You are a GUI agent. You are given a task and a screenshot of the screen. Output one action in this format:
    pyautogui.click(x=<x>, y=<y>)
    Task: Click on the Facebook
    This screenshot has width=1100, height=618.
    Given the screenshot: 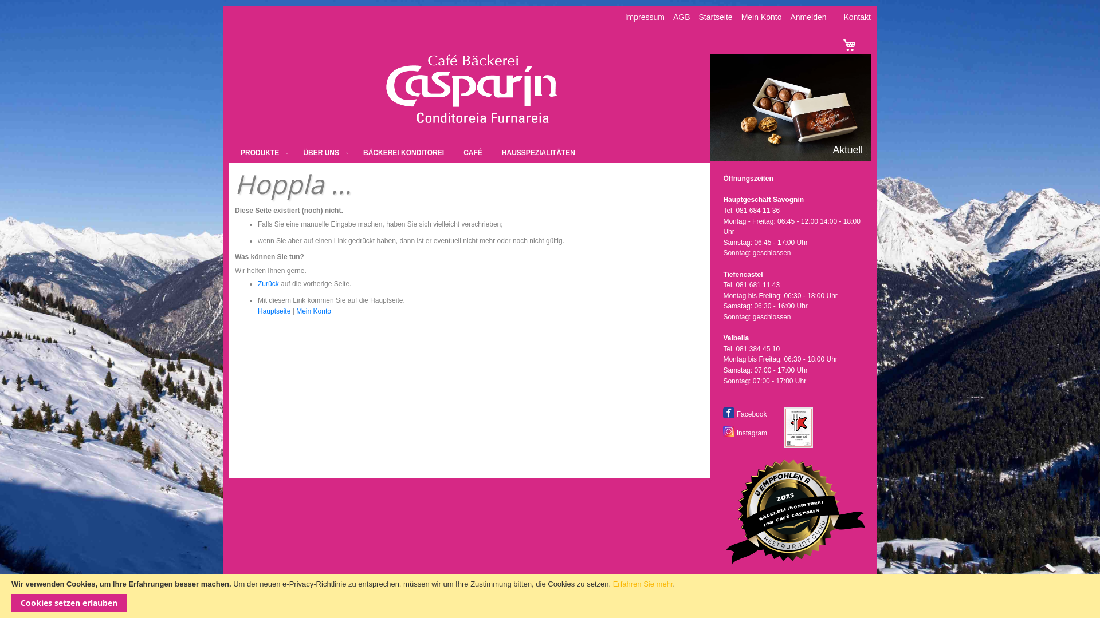 What is the action you would take?
    pyautogui.click(x=745, y=414)
    